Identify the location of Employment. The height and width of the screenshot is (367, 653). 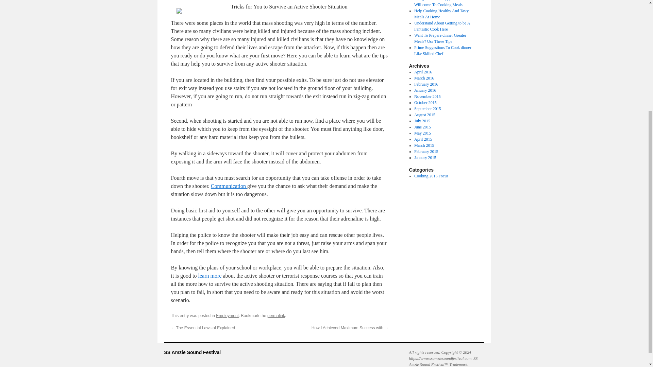
(227, 316).